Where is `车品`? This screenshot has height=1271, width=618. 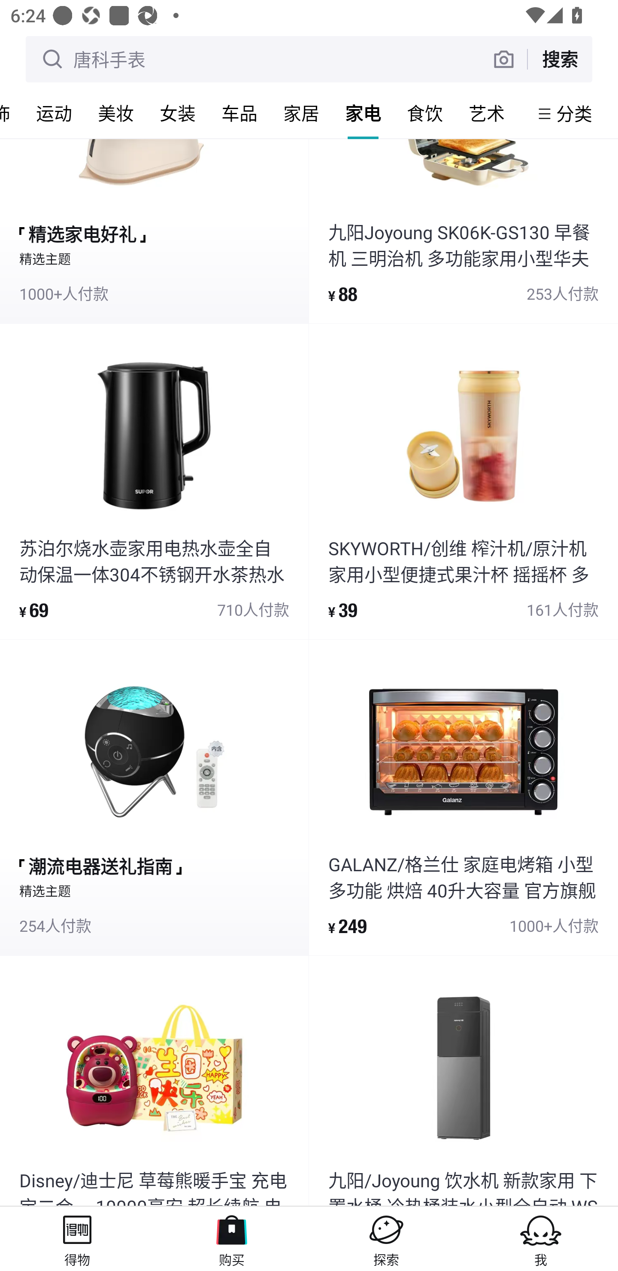
车品 is located at coordinates (239, 113).